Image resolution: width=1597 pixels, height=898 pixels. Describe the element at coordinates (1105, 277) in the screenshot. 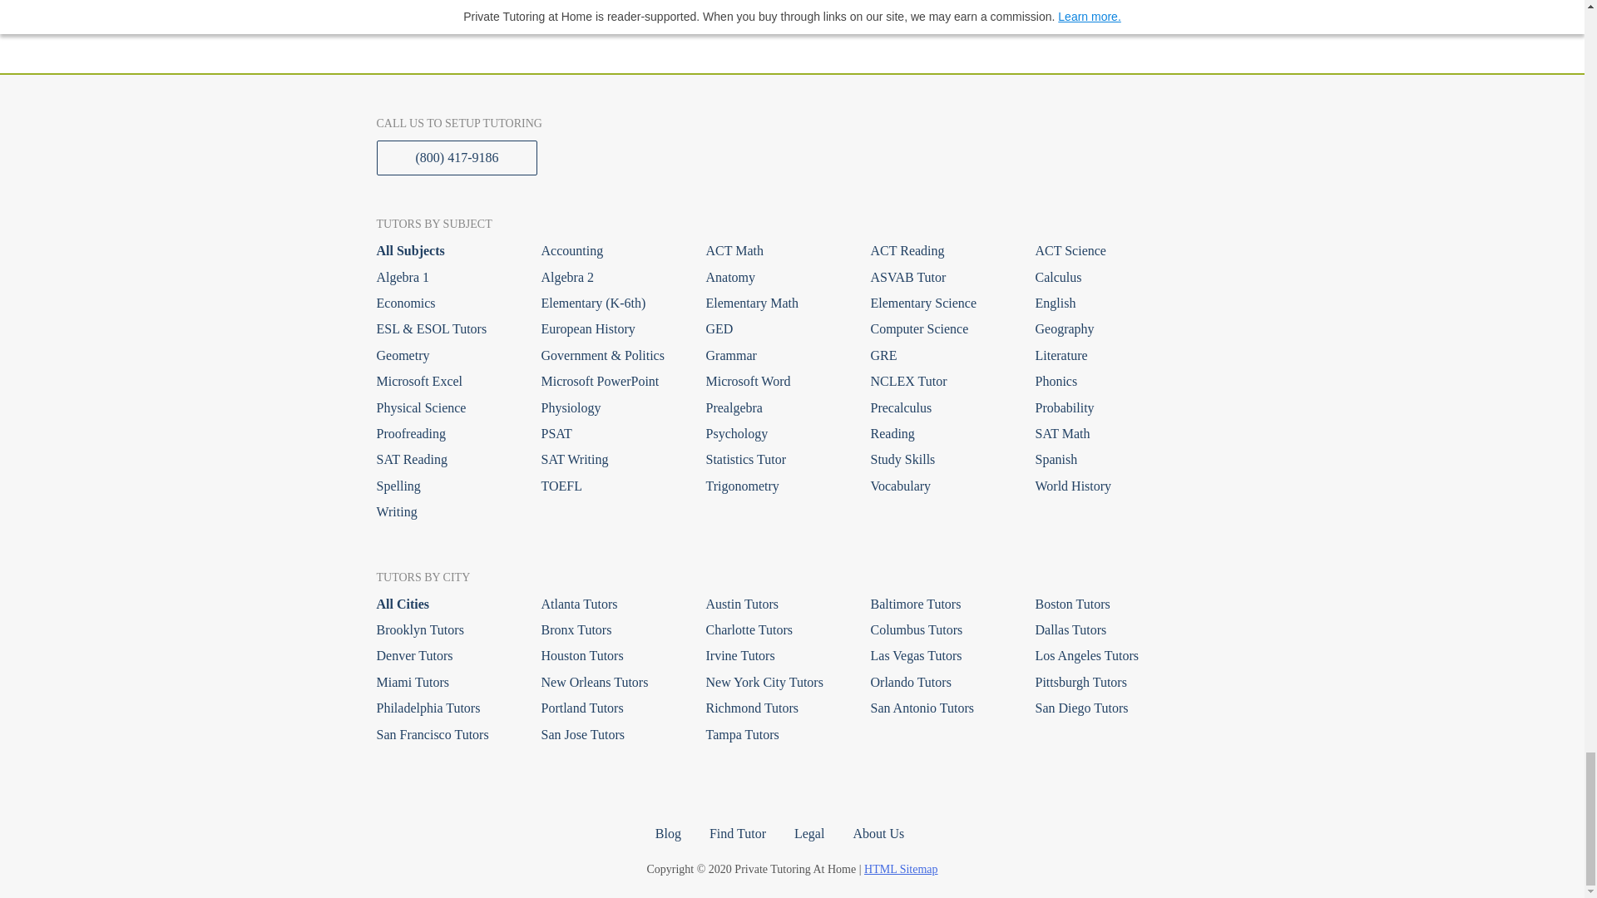

I see `Calculus` at that location.